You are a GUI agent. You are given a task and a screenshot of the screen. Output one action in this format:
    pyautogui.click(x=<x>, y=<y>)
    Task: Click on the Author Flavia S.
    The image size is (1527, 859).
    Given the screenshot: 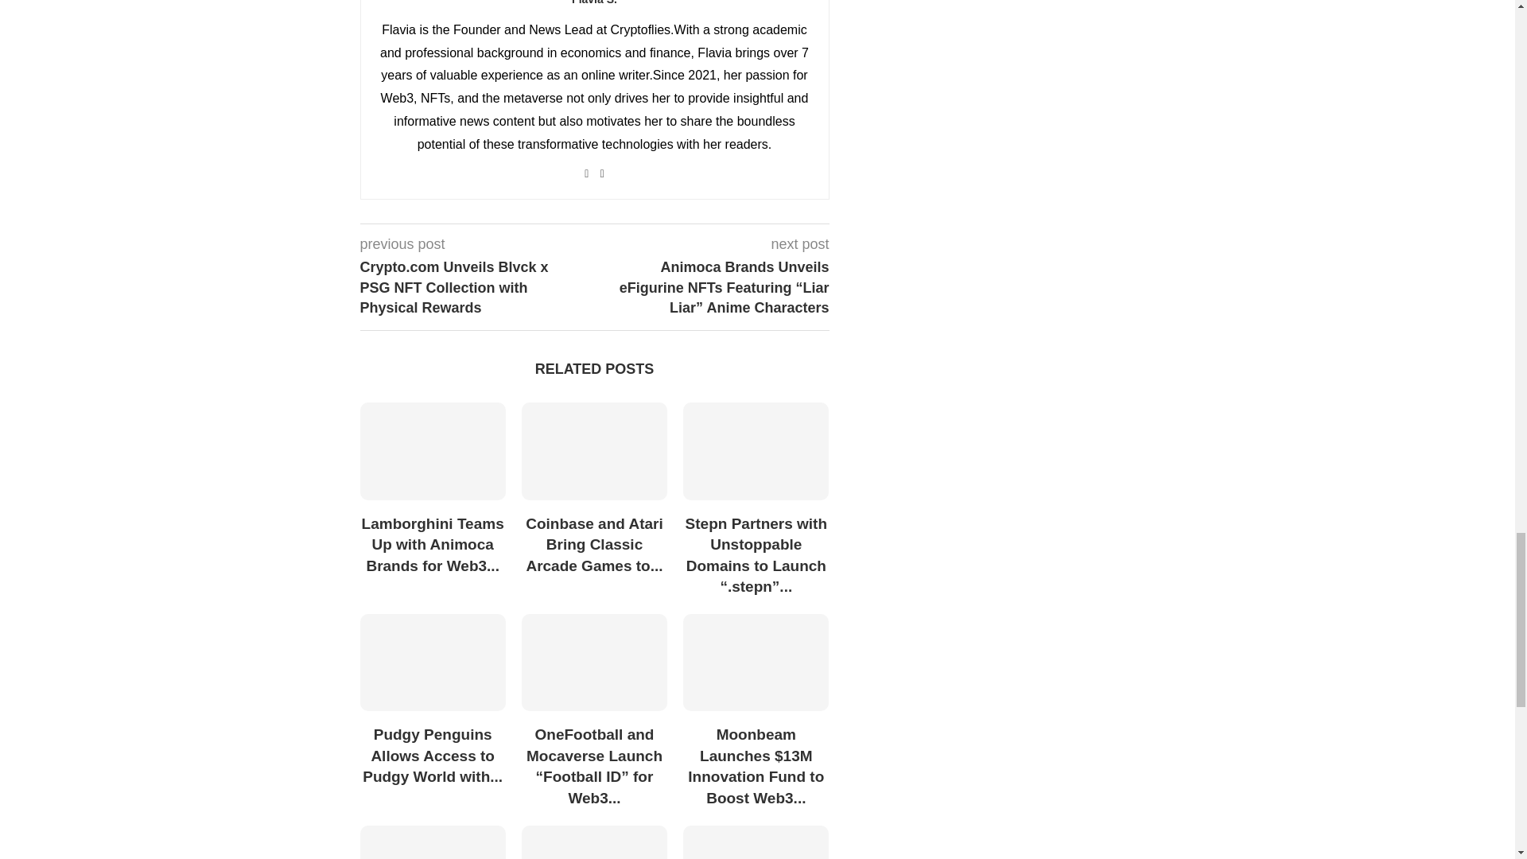 What is the action you would take?
    pyautogui.click(x=593, y=3)
    